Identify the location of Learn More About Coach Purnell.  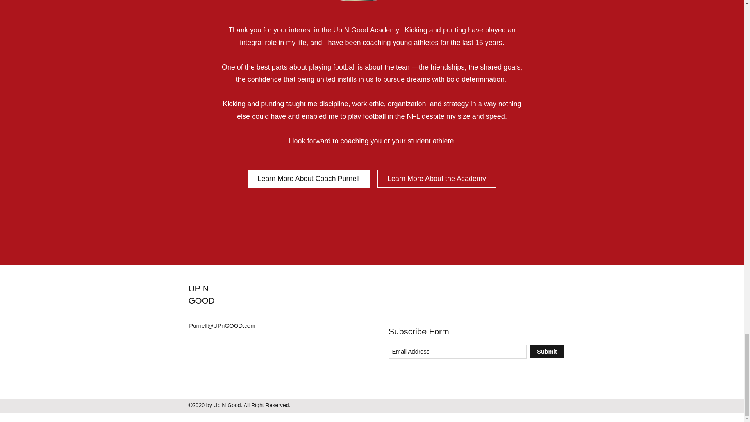
(308, 179).